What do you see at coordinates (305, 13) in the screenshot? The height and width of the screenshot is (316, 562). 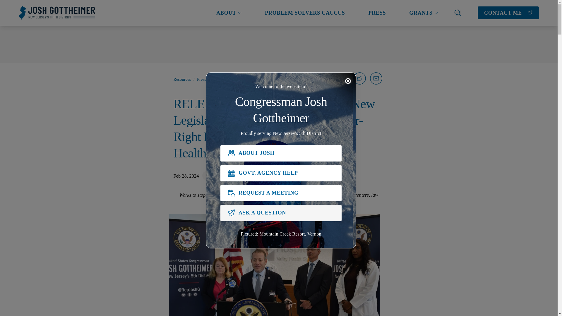 I see `PROBLEM SOLVERS CAUCUS` at bounding box center [305, 13].